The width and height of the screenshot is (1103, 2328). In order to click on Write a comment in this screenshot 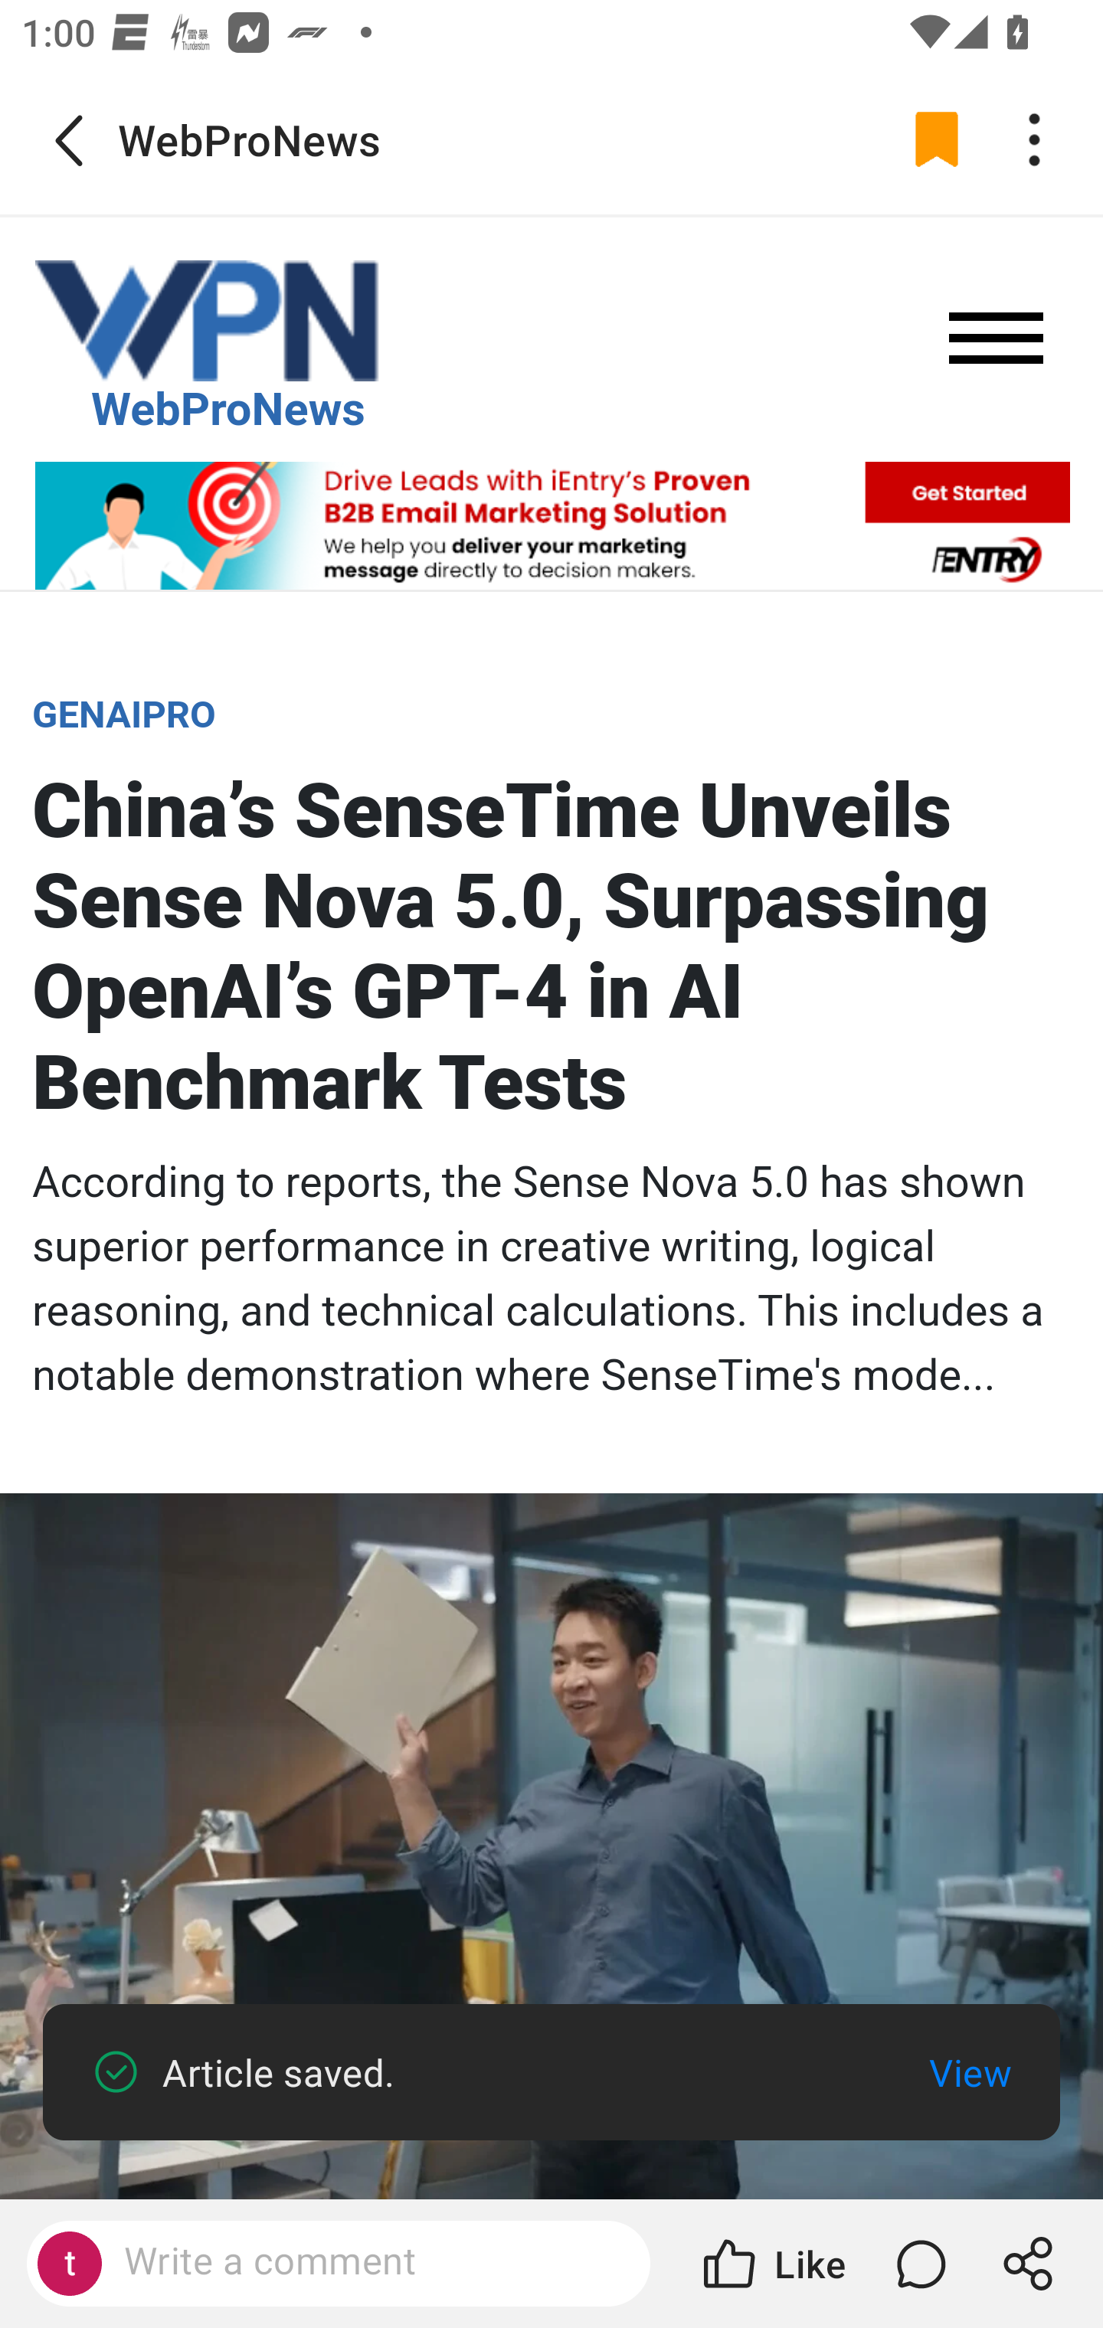, I will do `click(365, 2262)`.